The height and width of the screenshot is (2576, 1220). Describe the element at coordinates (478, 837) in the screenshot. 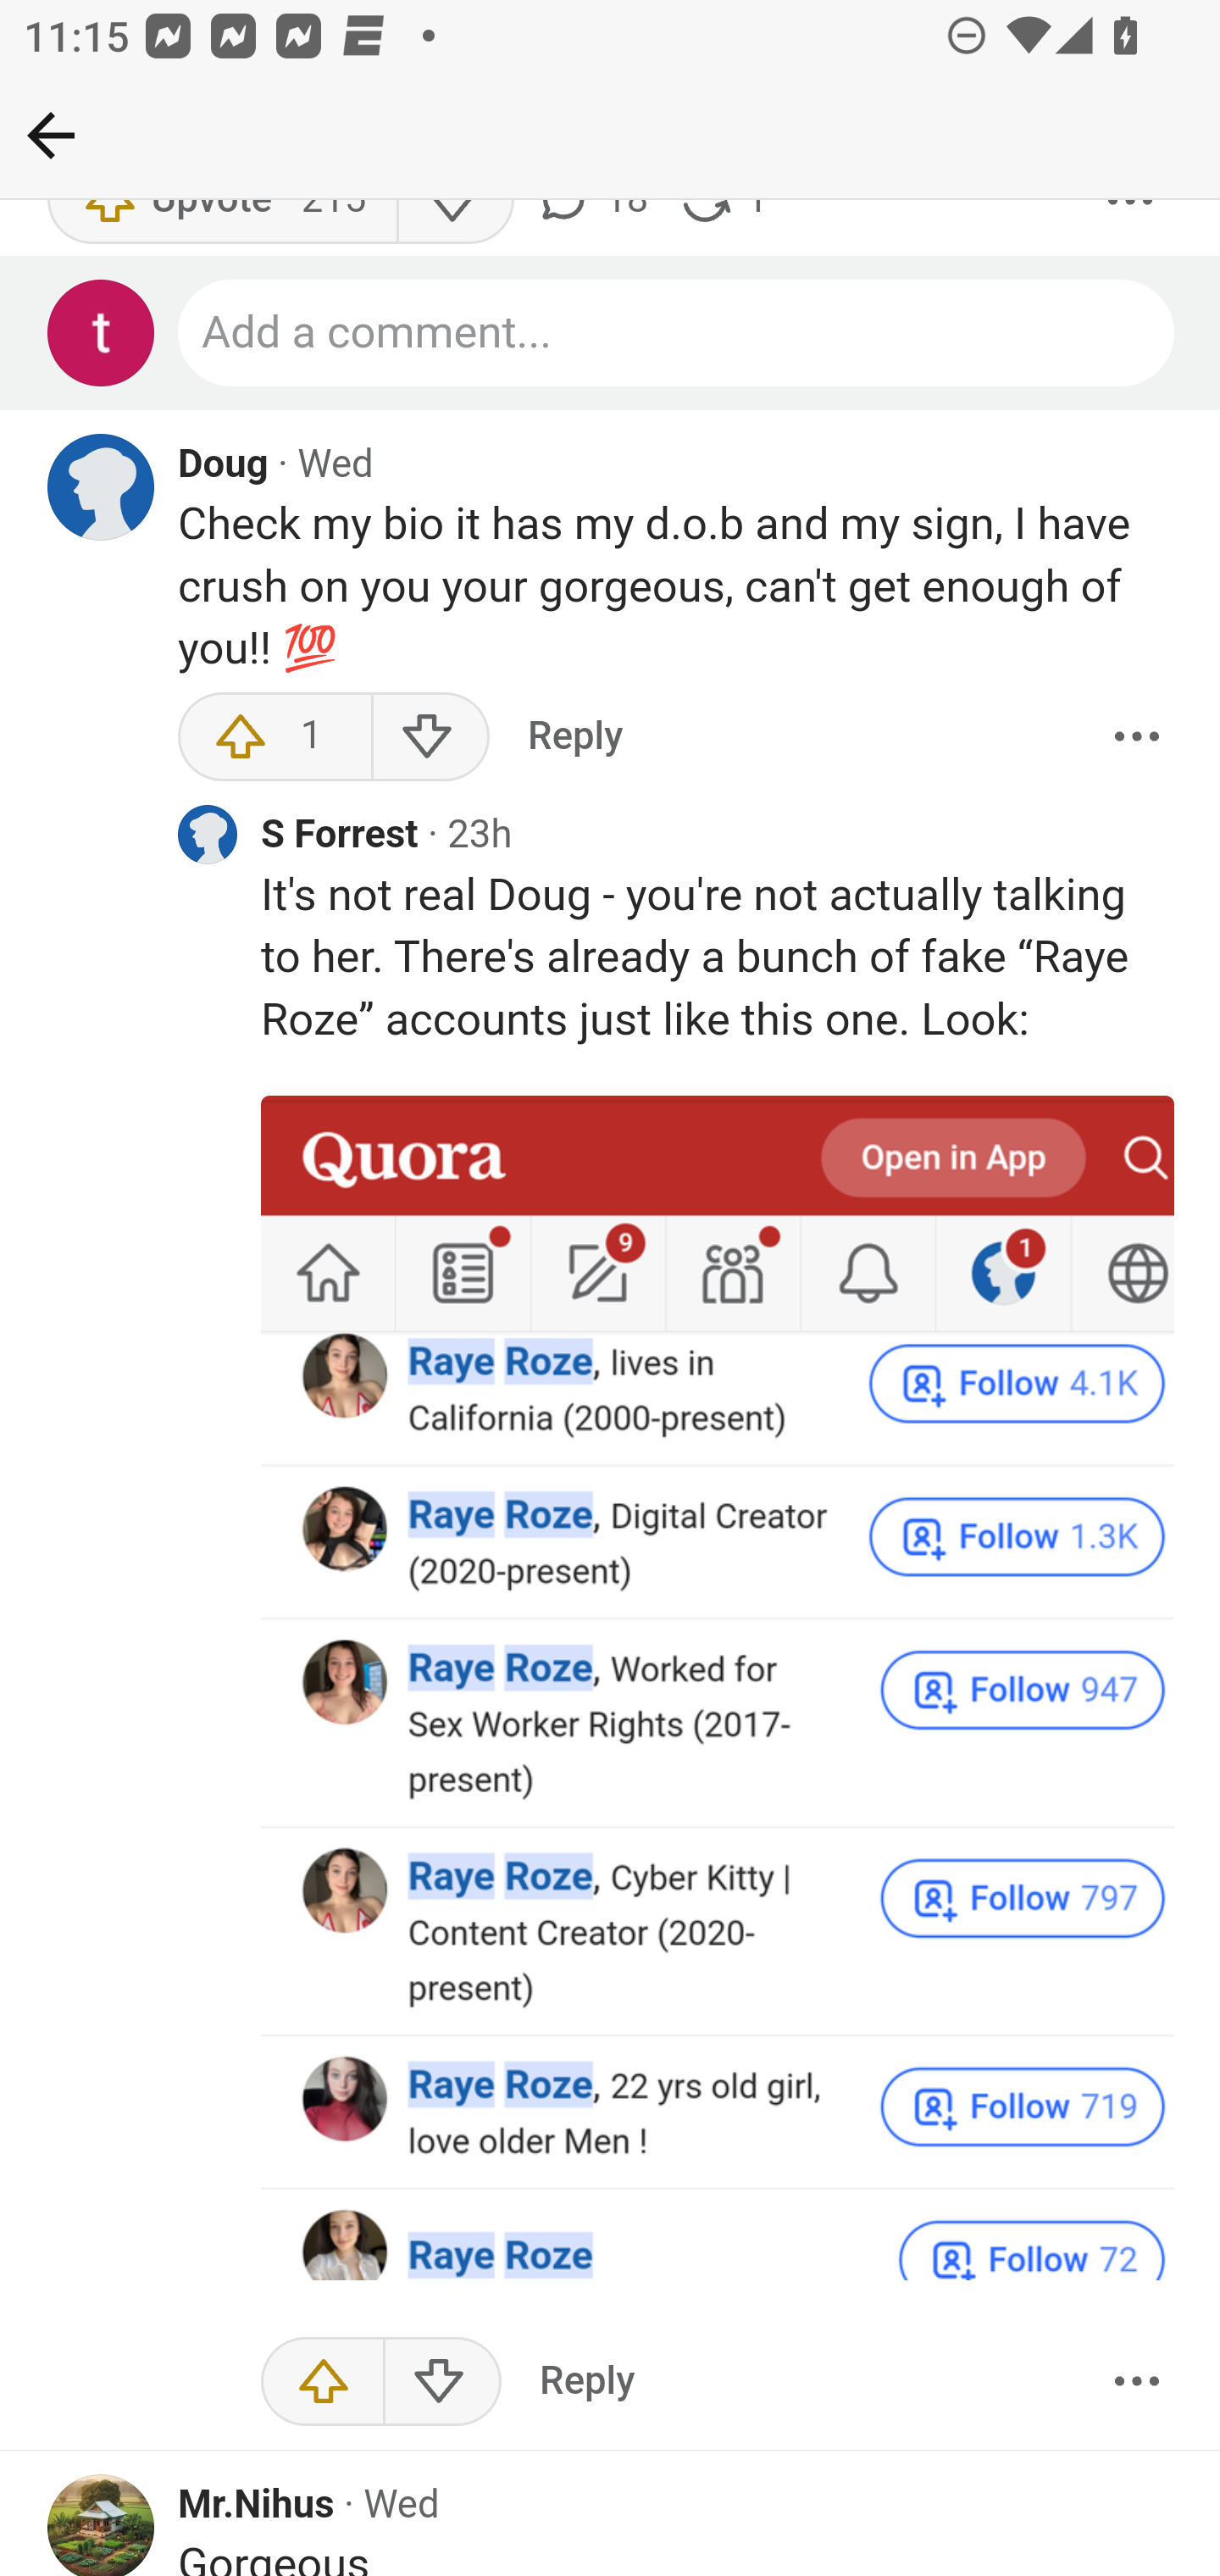

I see `23h 23 h` at that location.